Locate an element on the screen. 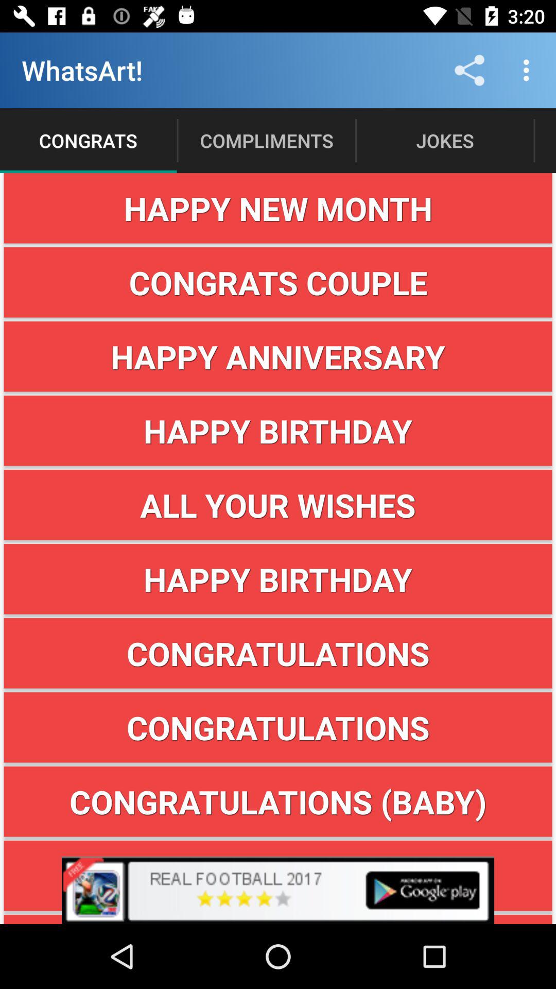 The image size is (556, 989). launch the congratulations (baby) item is located at coordinates (278, 802).